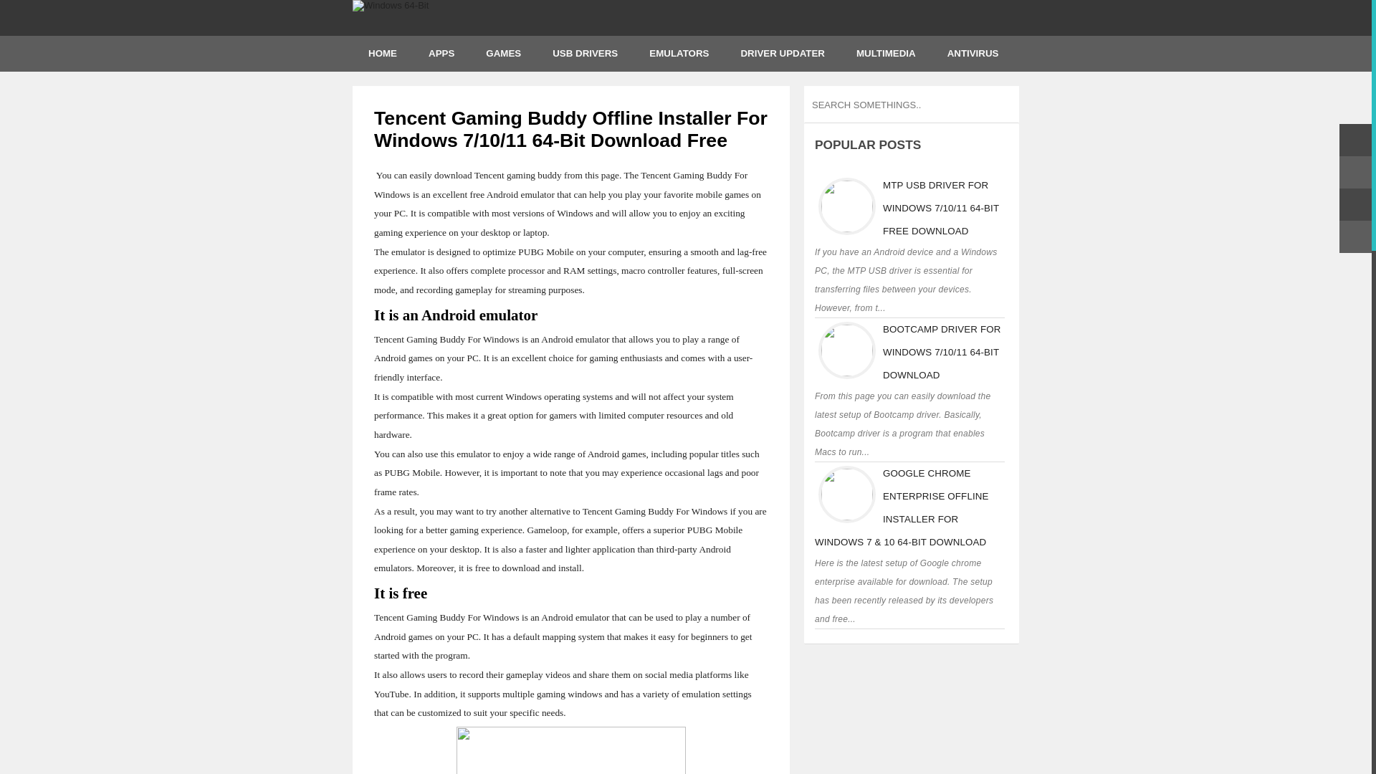 Image resolution: width=1376 pixels, height=774 pixels. Describe the element at coordinates (973, 53) in the screenshot. I see `ANTIVIRUS` at that location.